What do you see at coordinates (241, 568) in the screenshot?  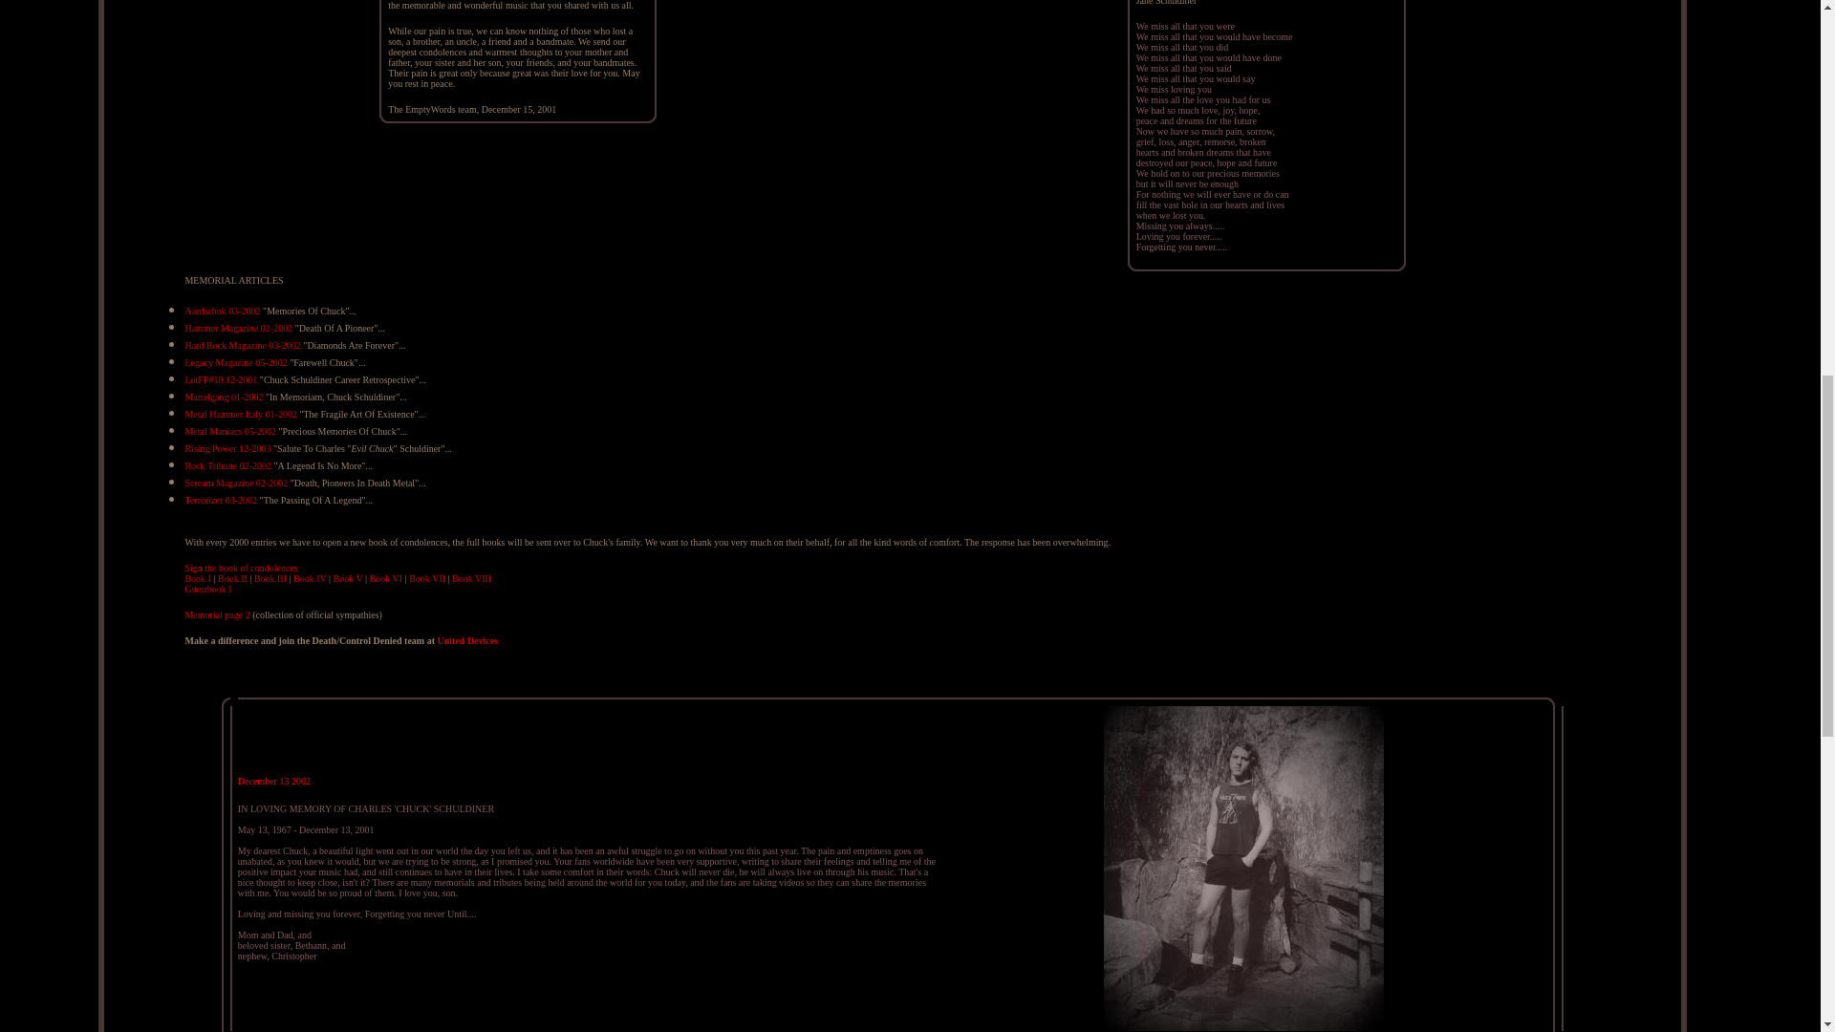 I see `Sign the book of condolences` at bounding box center [241, 568].